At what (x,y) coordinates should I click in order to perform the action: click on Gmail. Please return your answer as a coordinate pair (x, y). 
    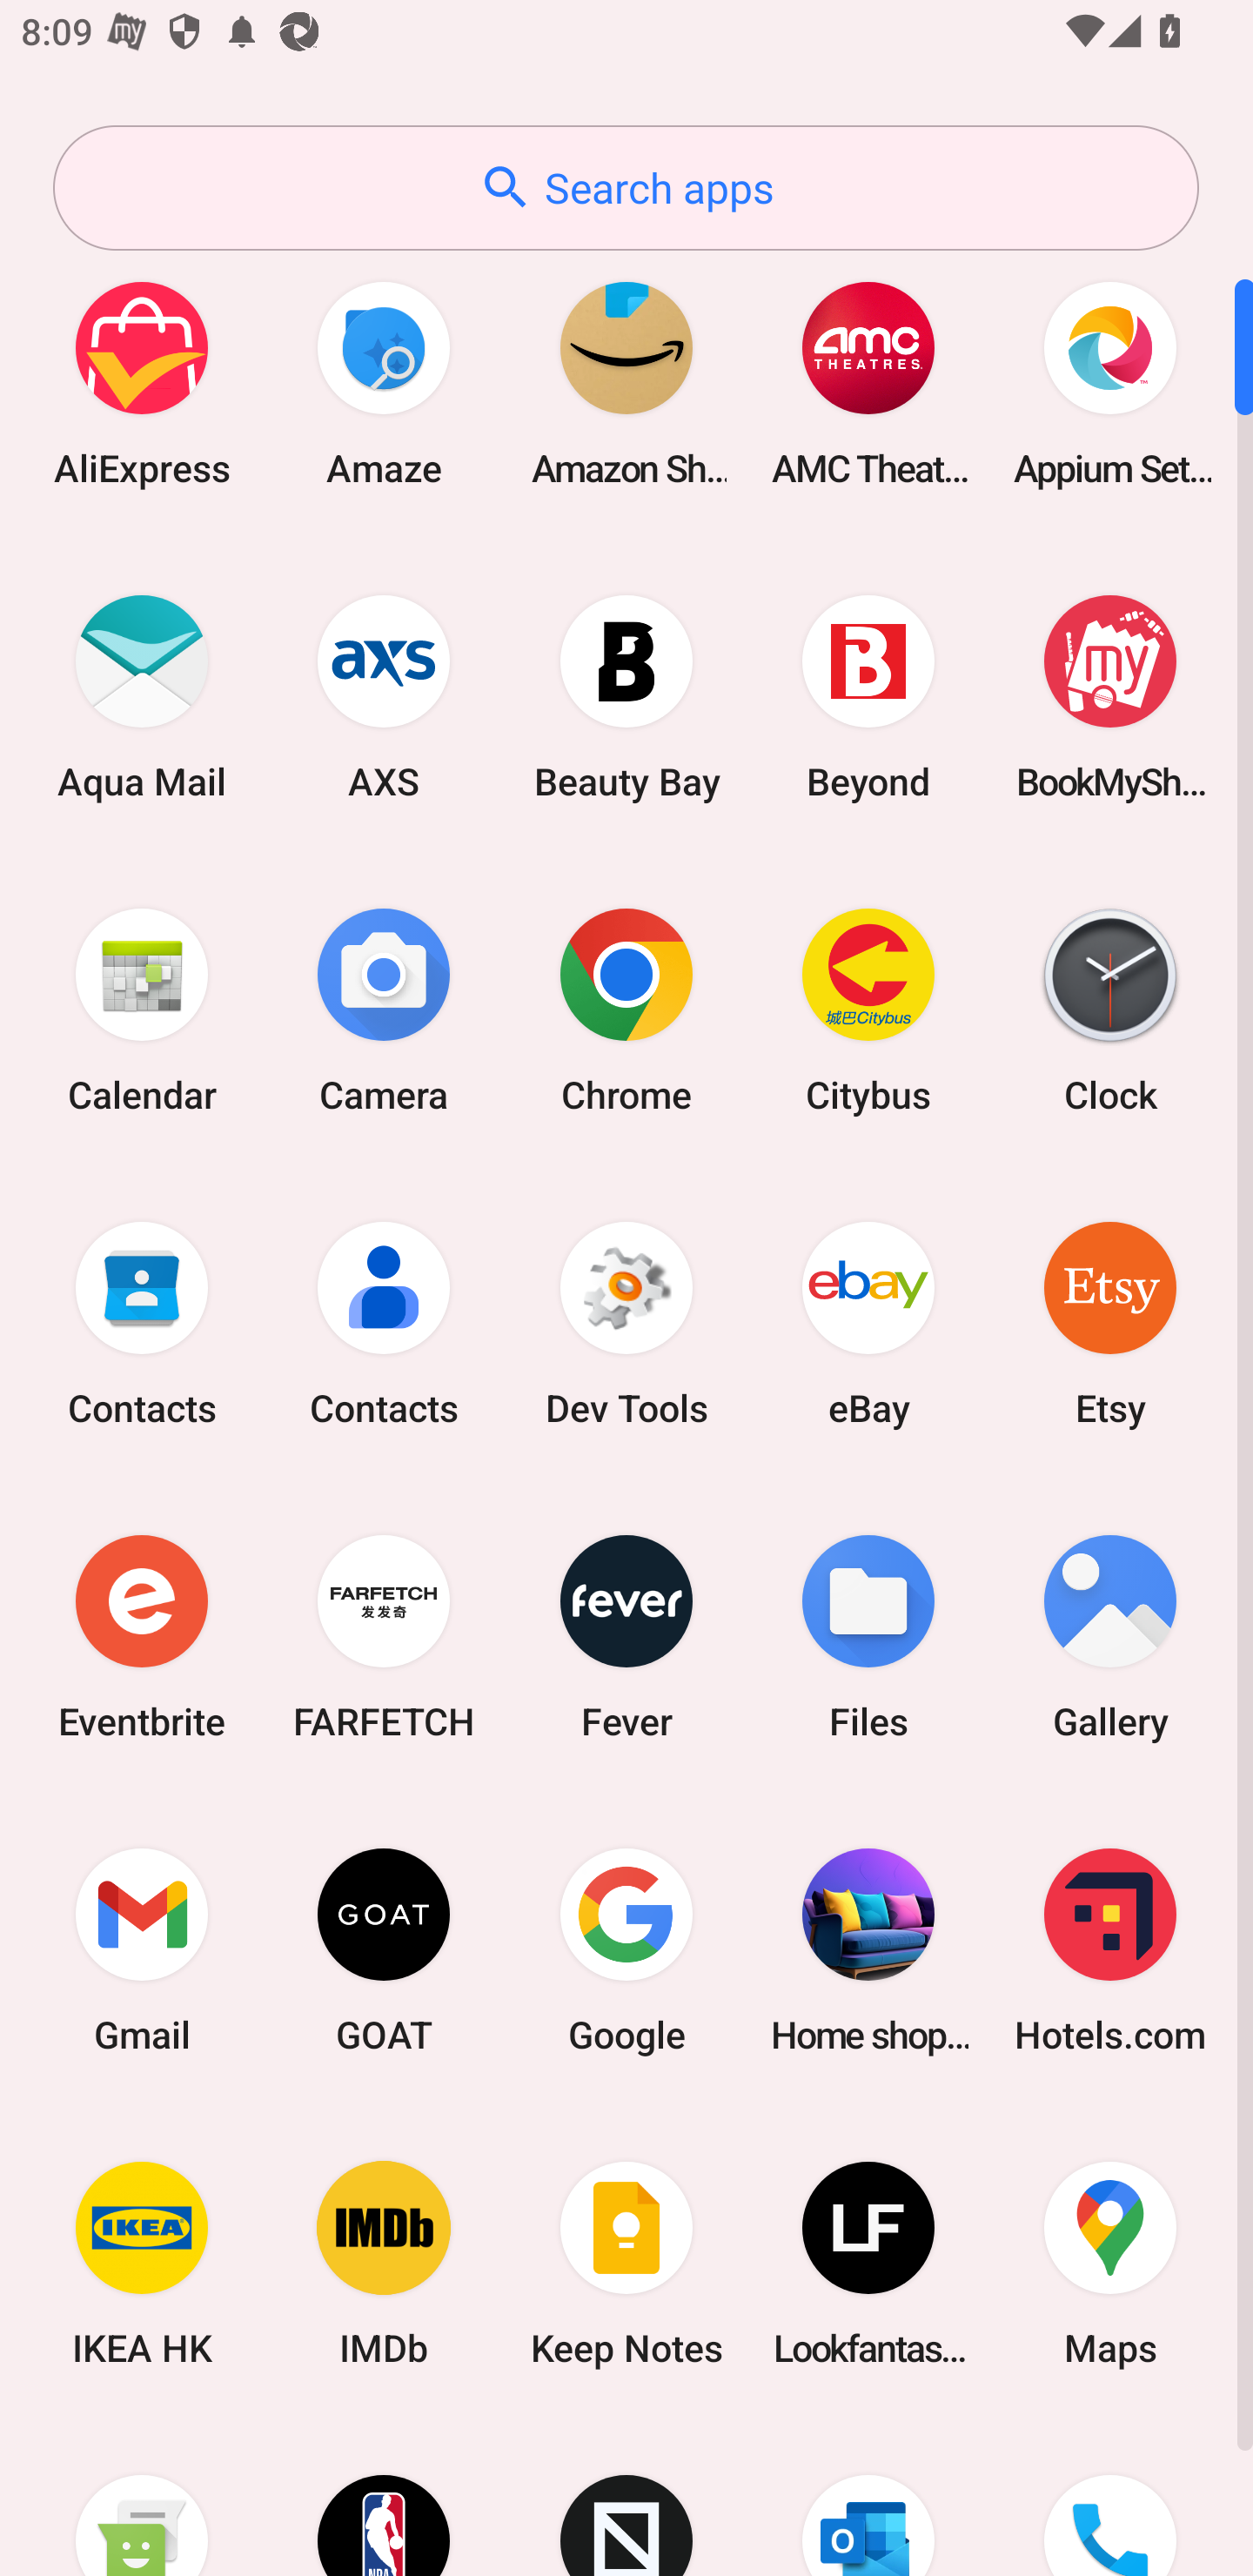
    Looking at the image, I should click on (142, 1949).